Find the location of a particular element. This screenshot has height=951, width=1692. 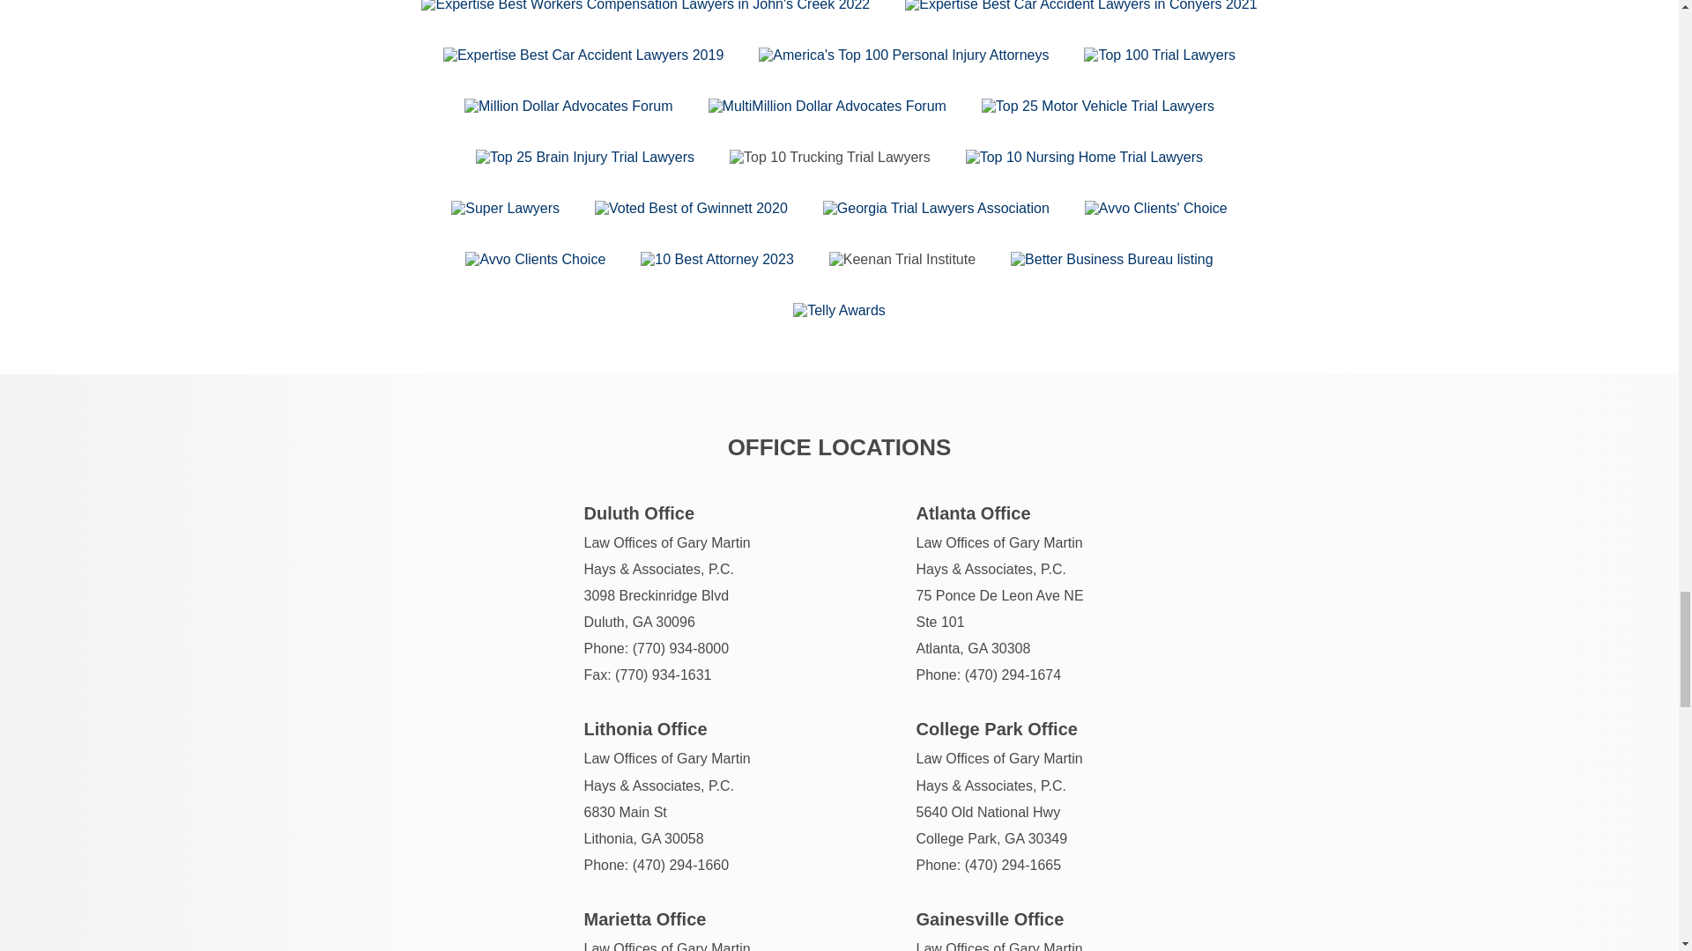

Top 25 Brain Injury Trial Lawyers is located at coordinates (584, 157).